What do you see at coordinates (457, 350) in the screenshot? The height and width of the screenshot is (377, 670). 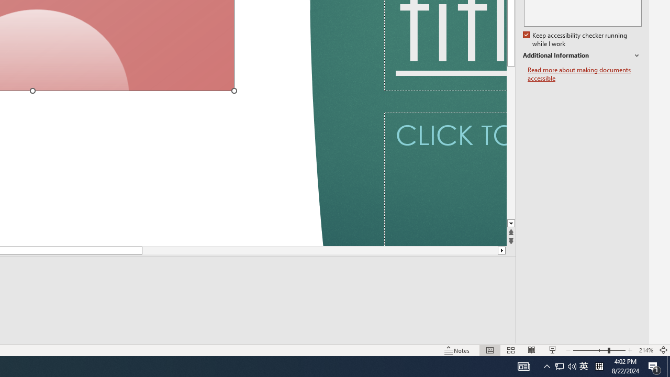 I see `Notes ` at bounding box center [457, 350].